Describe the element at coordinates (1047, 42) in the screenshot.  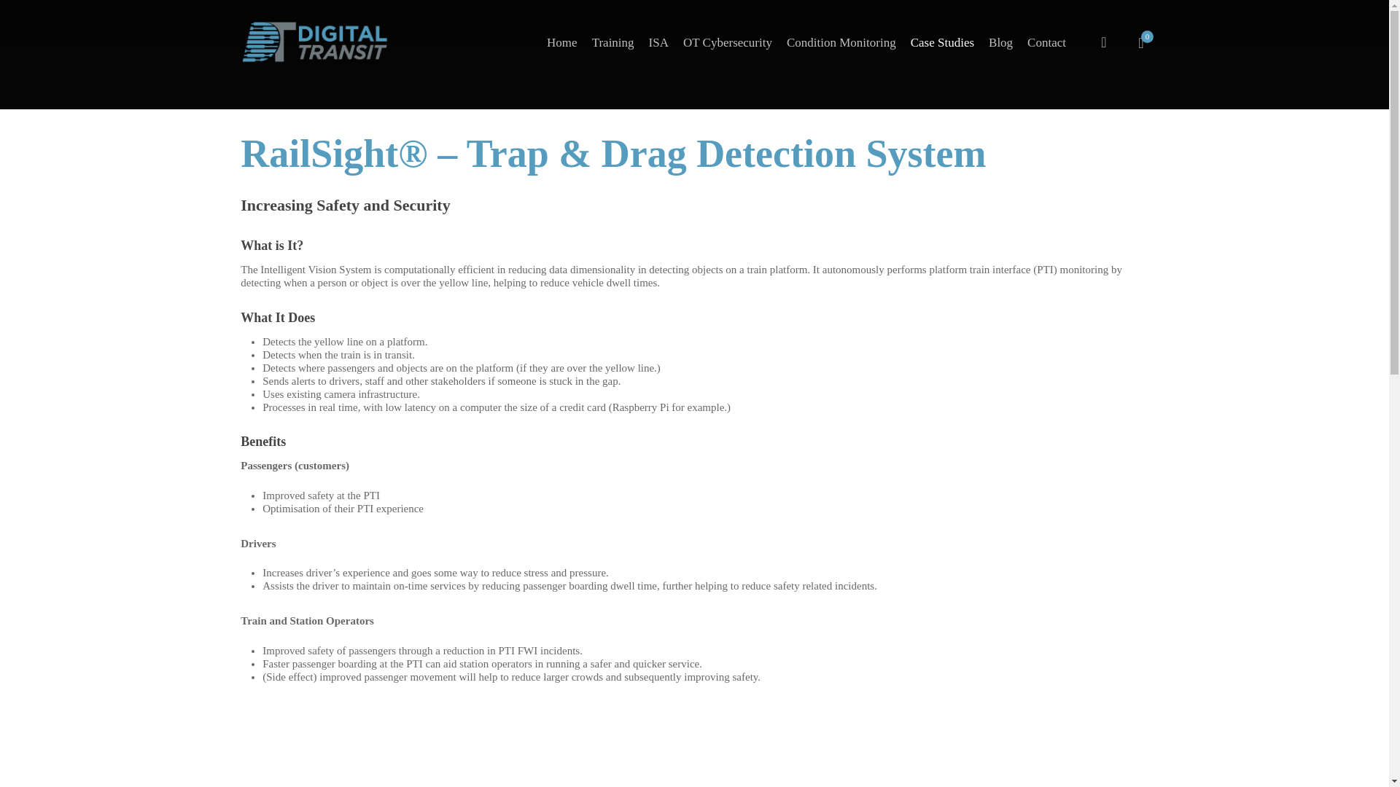
I see `Contact` at that location.